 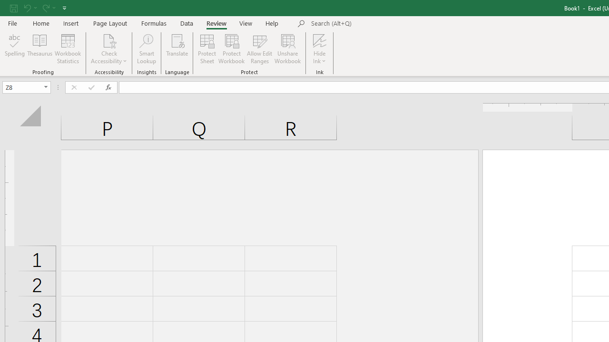 I want to click on Formulas, so click(x=154, y=23).